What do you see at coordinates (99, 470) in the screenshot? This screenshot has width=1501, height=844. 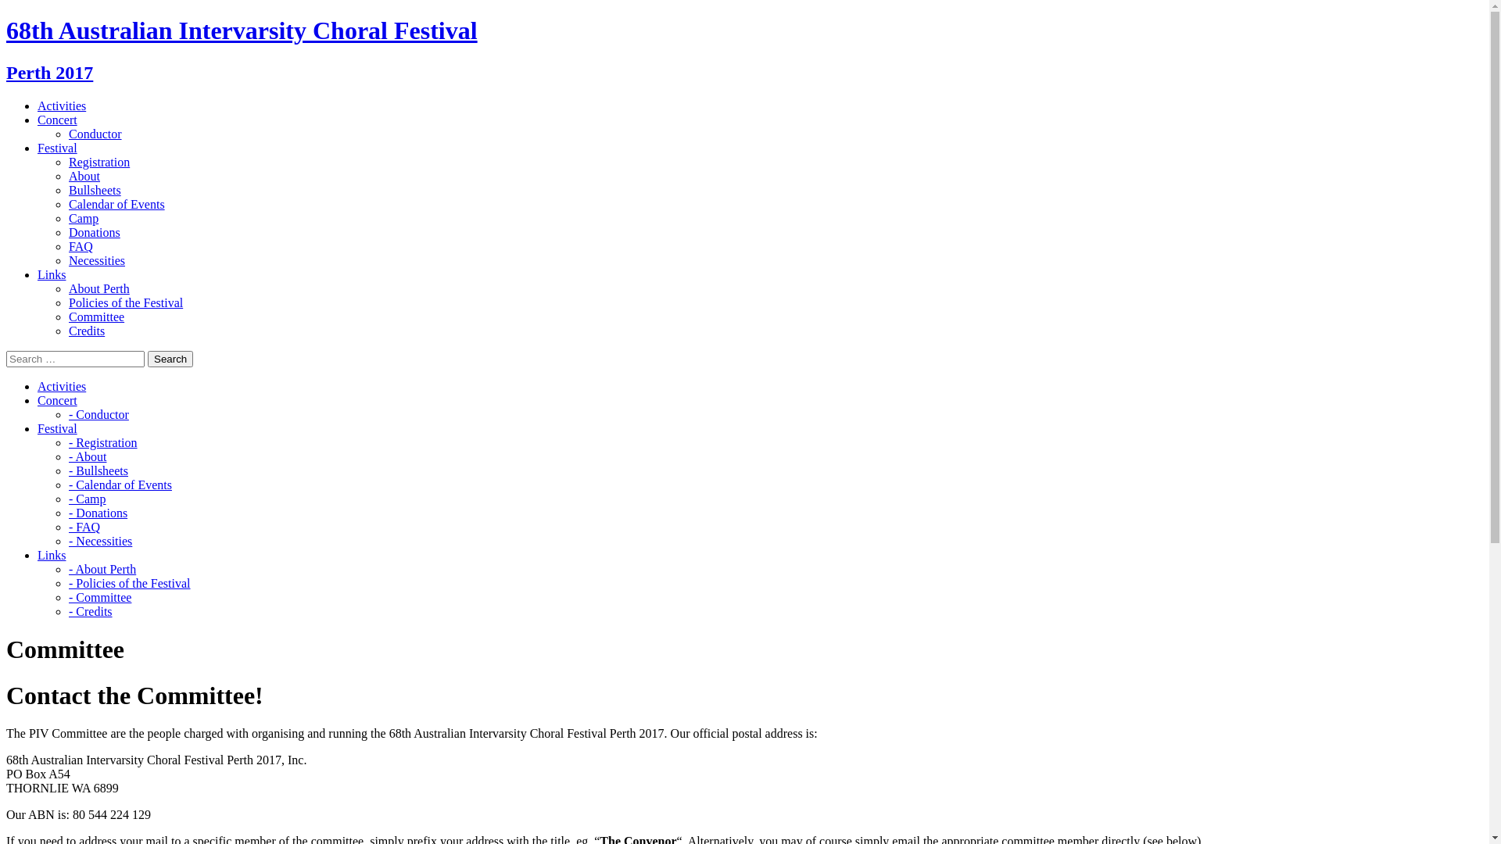 I see `- Bullsheets` at bounding box center [99, 470].